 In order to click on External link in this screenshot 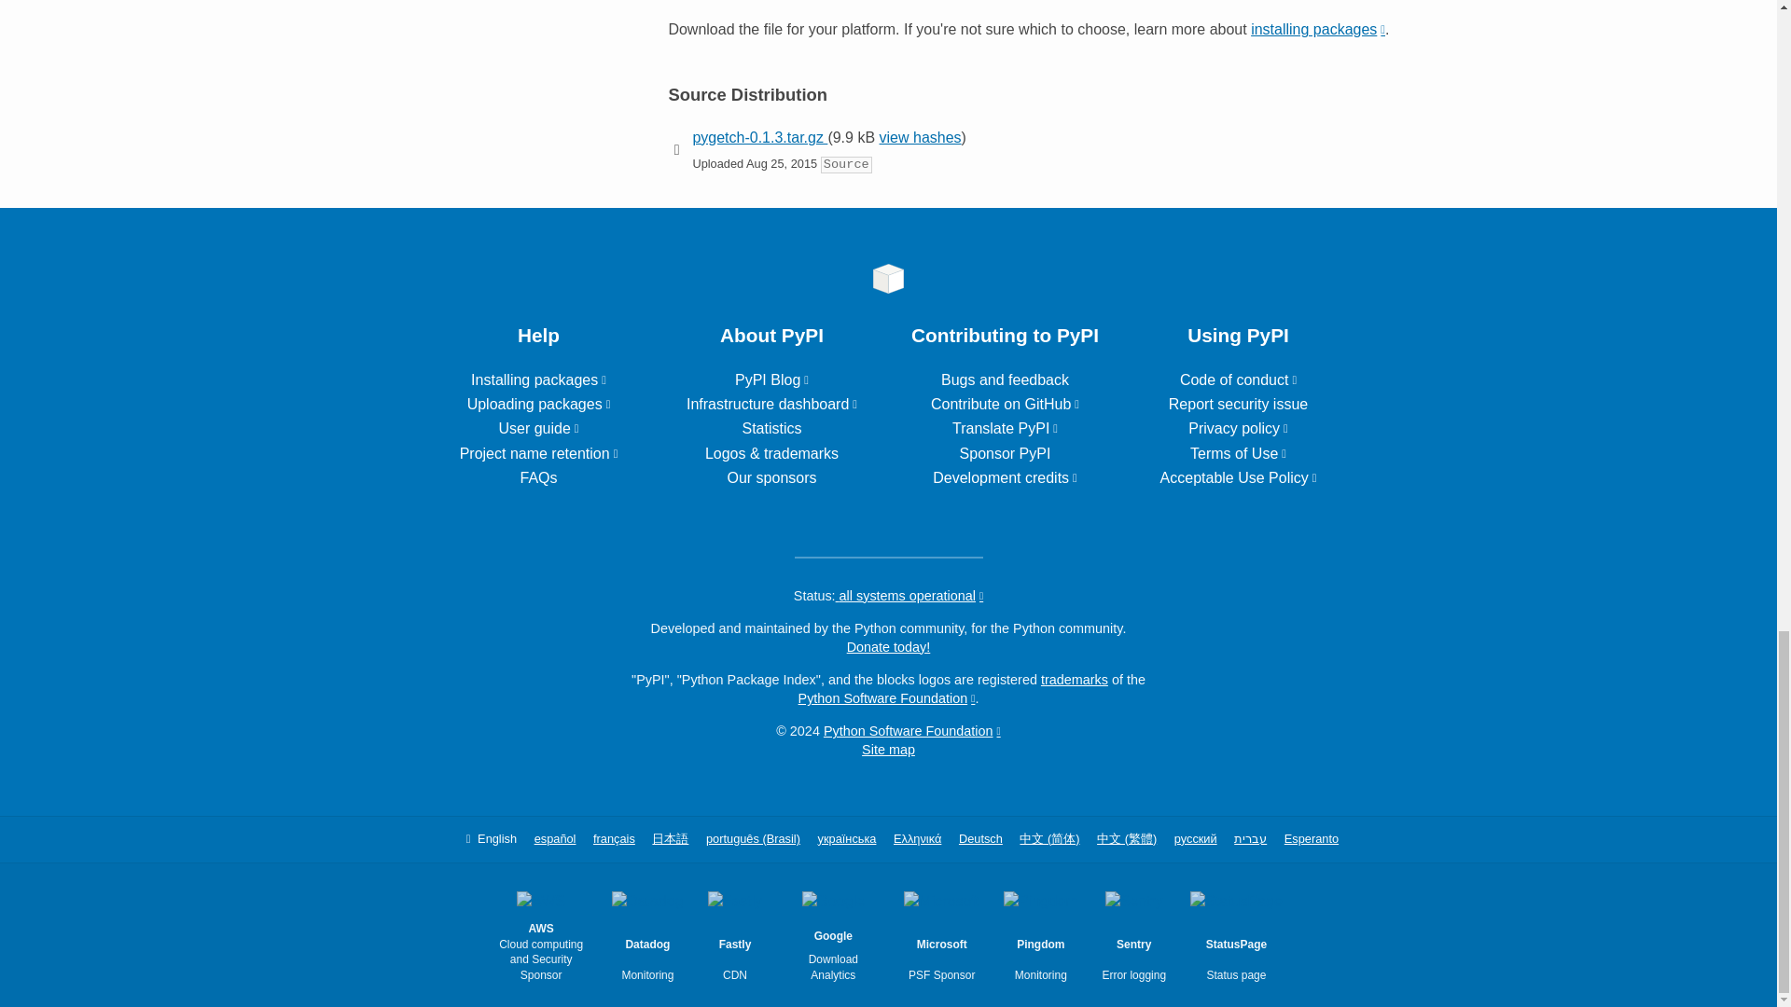, I will do `click(1238, 428)`.